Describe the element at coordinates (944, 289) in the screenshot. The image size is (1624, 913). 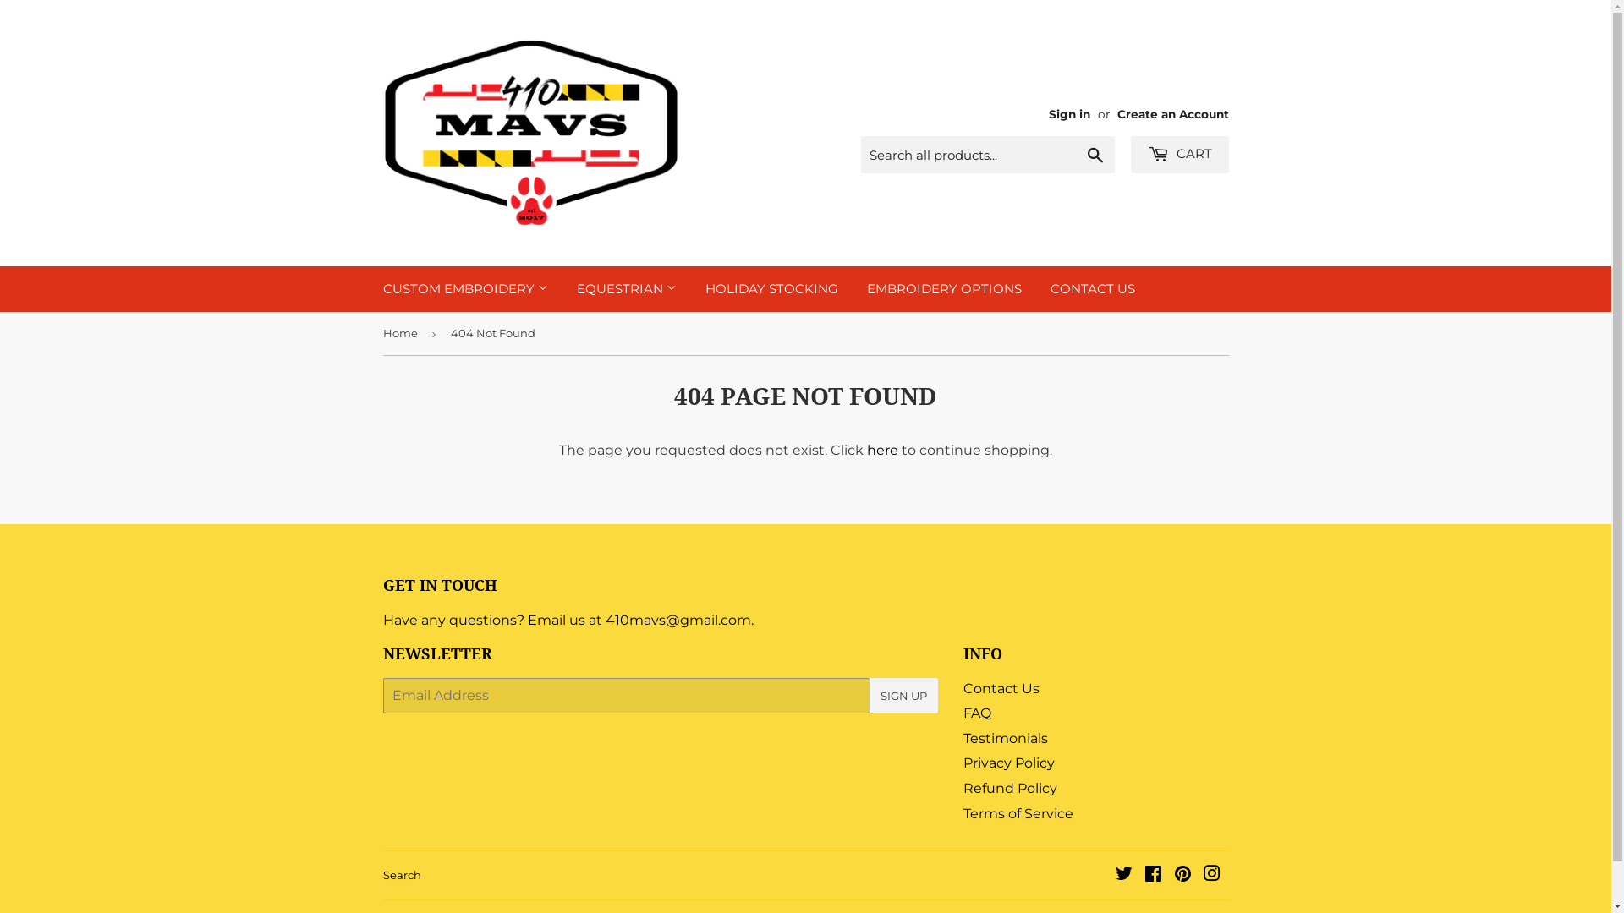
I see `EMBROIDERY OPTIONS` at that location.